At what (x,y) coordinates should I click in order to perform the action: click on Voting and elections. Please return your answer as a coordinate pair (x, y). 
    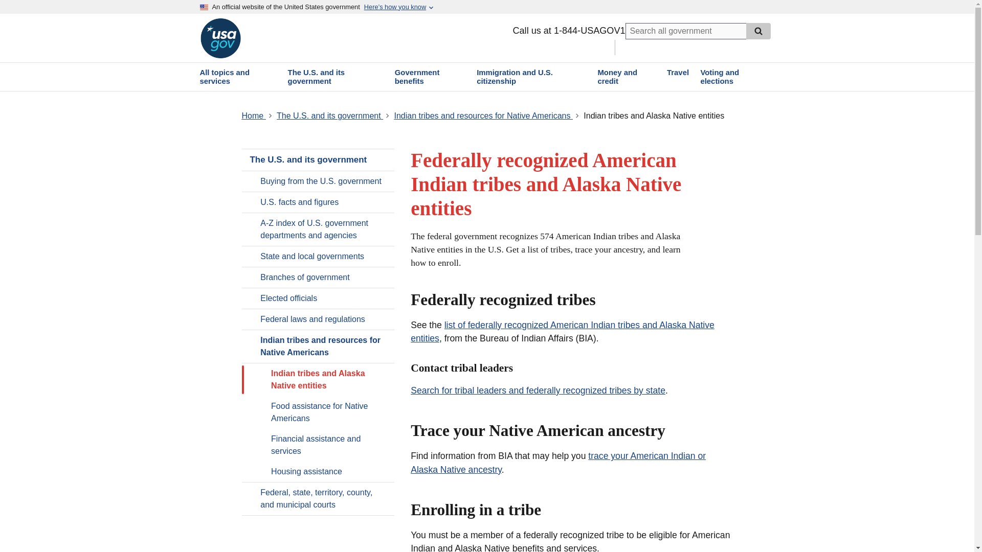
    Looking at the image, I should click on (734, 77).